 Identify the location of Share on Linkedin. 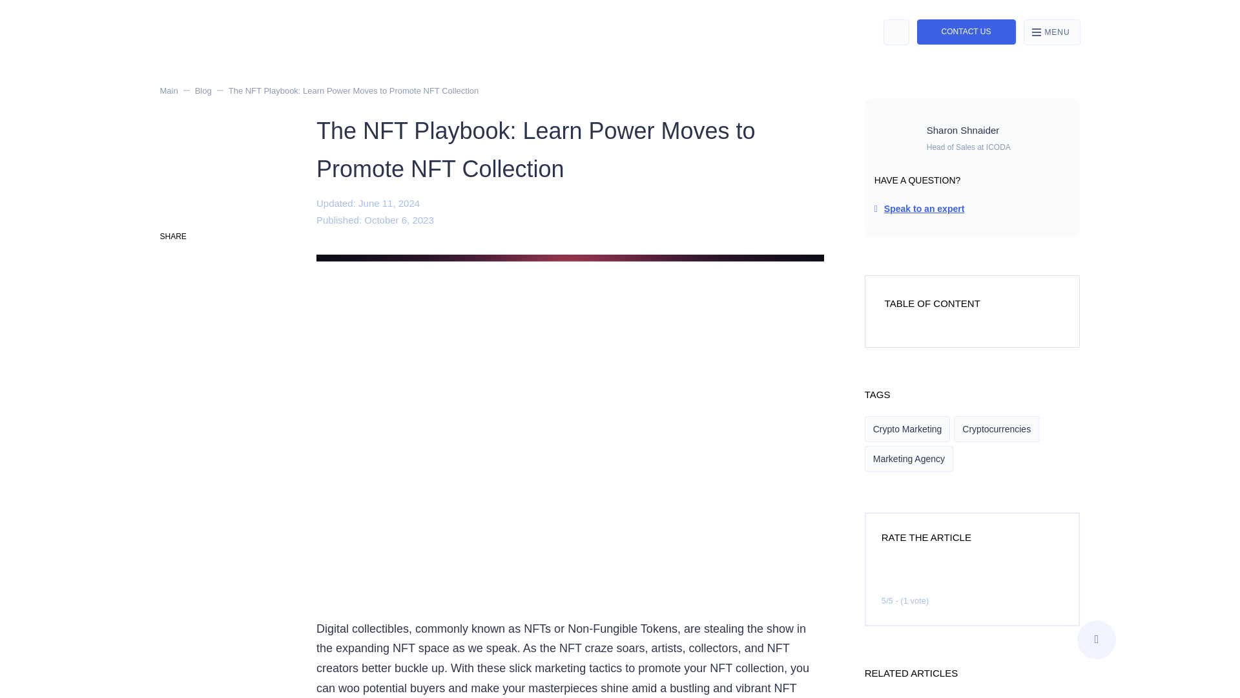
(173, 365).